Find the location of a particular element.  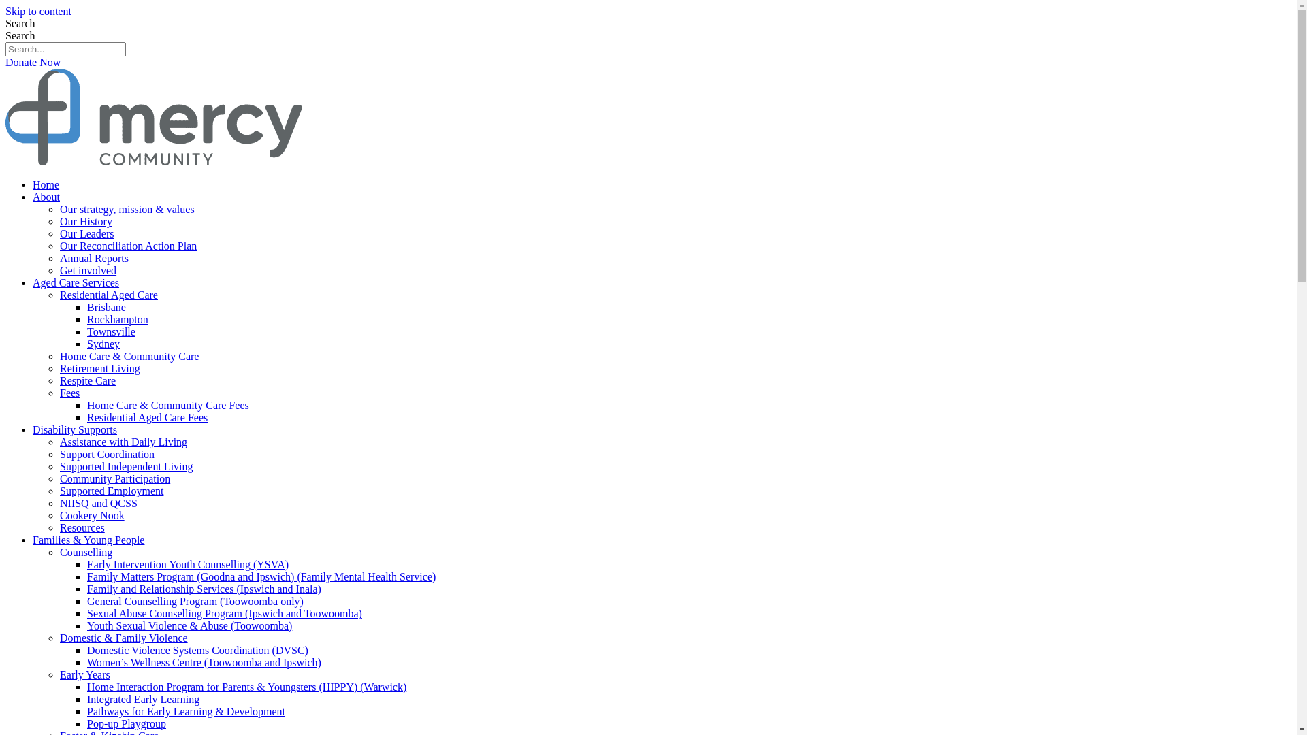

Domestic Violence Systems Coordination (DVSC) is located at coordinates (197, 651).